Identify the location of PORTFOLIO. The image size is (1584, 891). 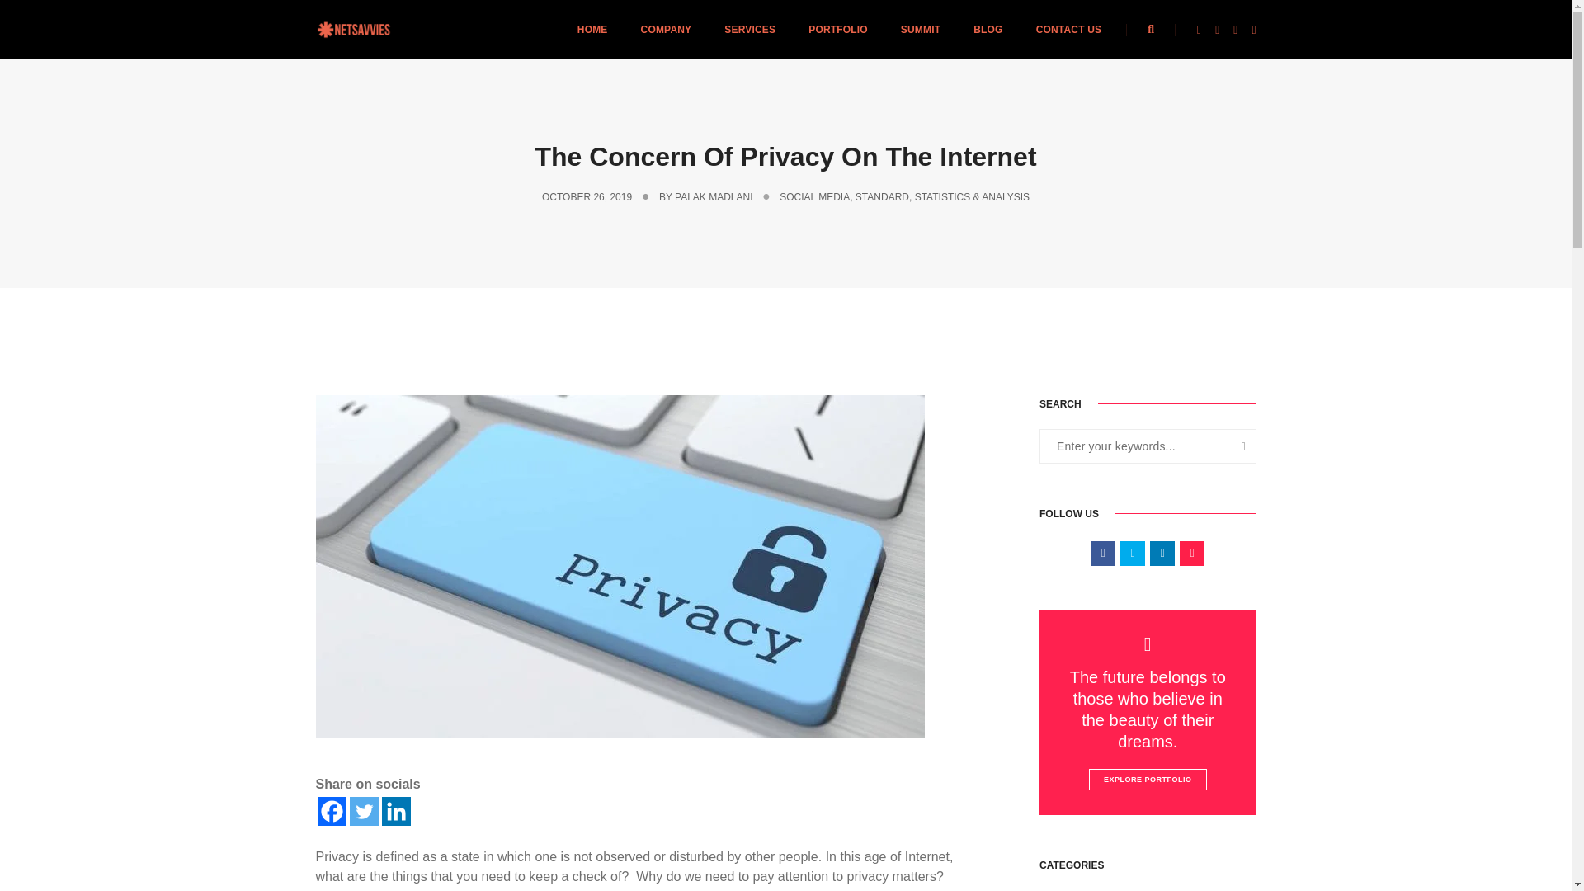
(838, 30).